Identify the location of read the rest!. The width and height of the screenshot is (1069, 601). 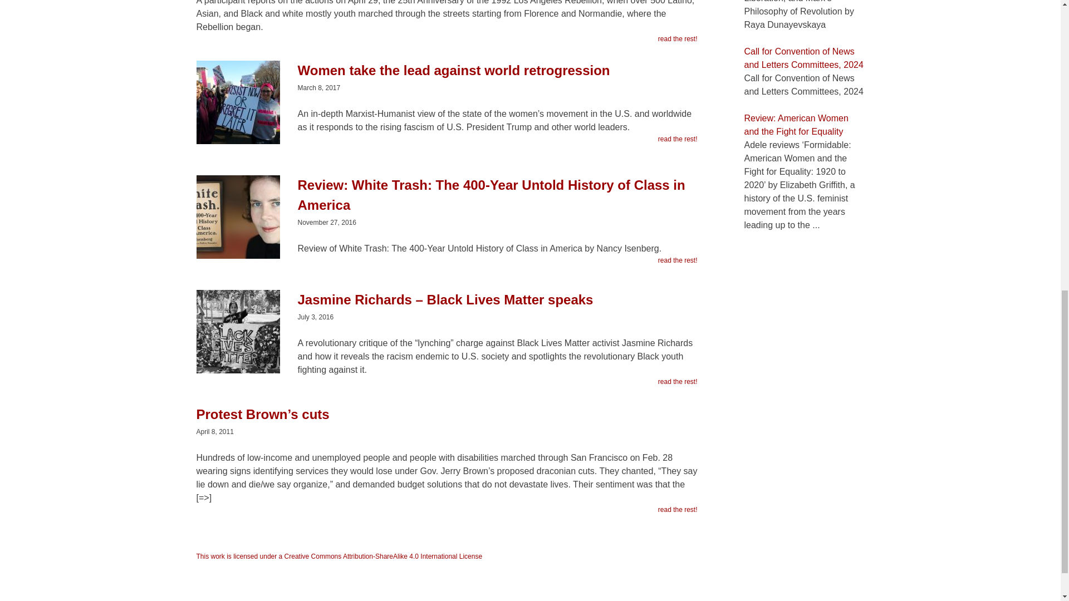
(678, 510).